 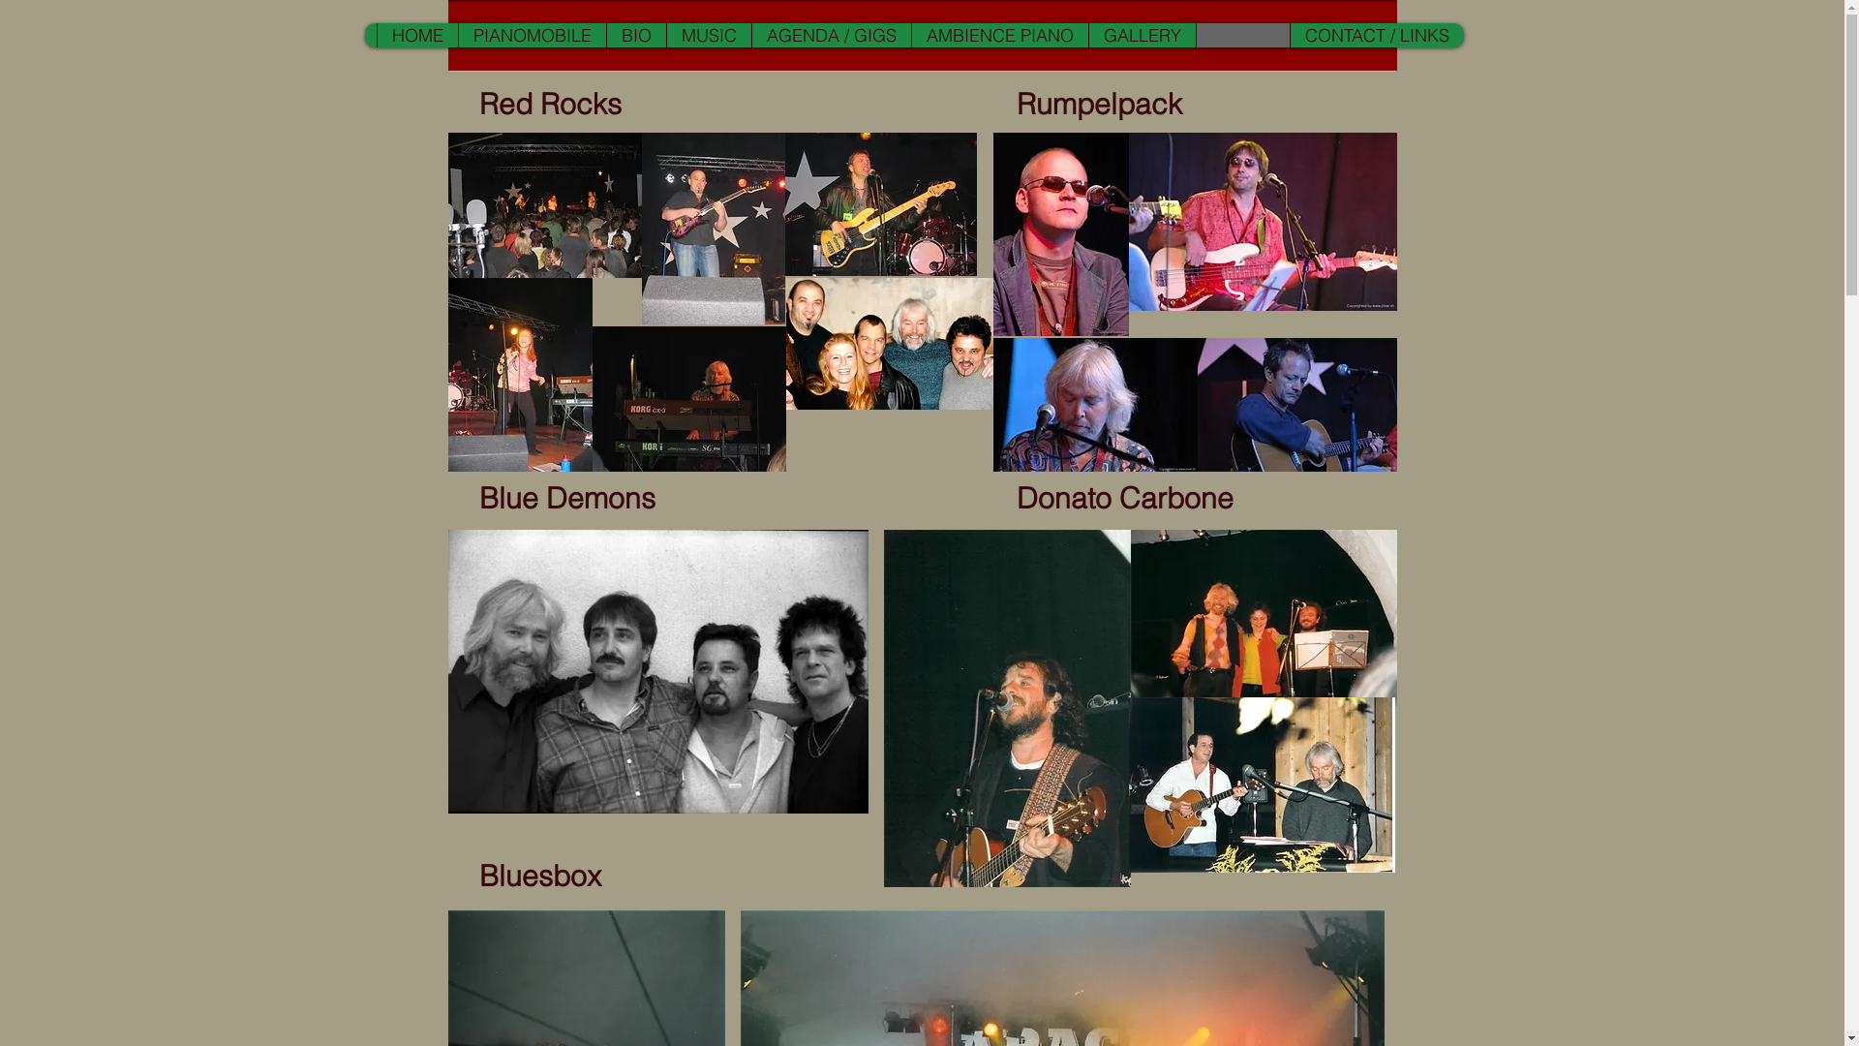 I want to click on fotos3a.jpg, so click(x=1096, y=405).